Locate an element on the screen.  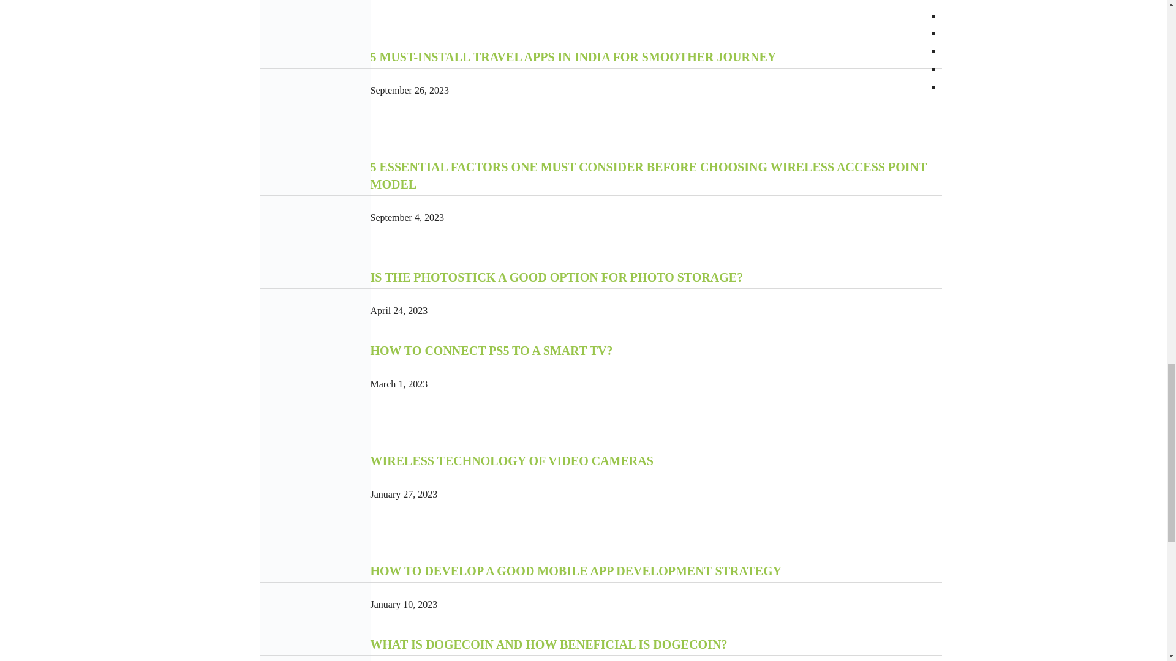
5 Must-Install Travel Apps in India for Smoother Journey is located at coordinates (315, 103).